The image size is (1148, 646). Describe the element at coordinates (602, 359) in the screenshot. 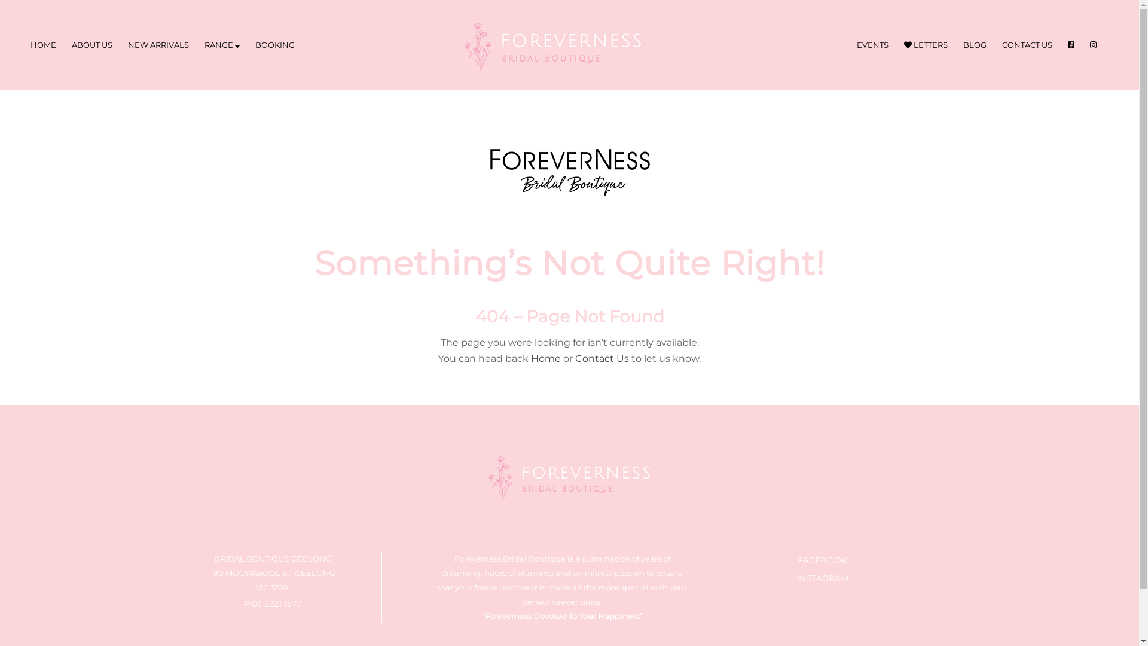

I see `Contact Us` at that location.